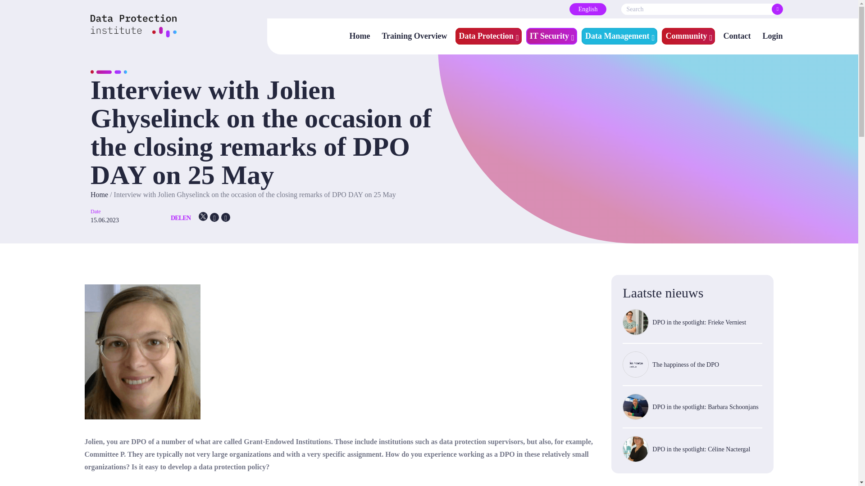 This screenshot has width=865, height=486. Describe the element at coordinates (617, 36) in the screenshot. I see `Data Management` at that location.